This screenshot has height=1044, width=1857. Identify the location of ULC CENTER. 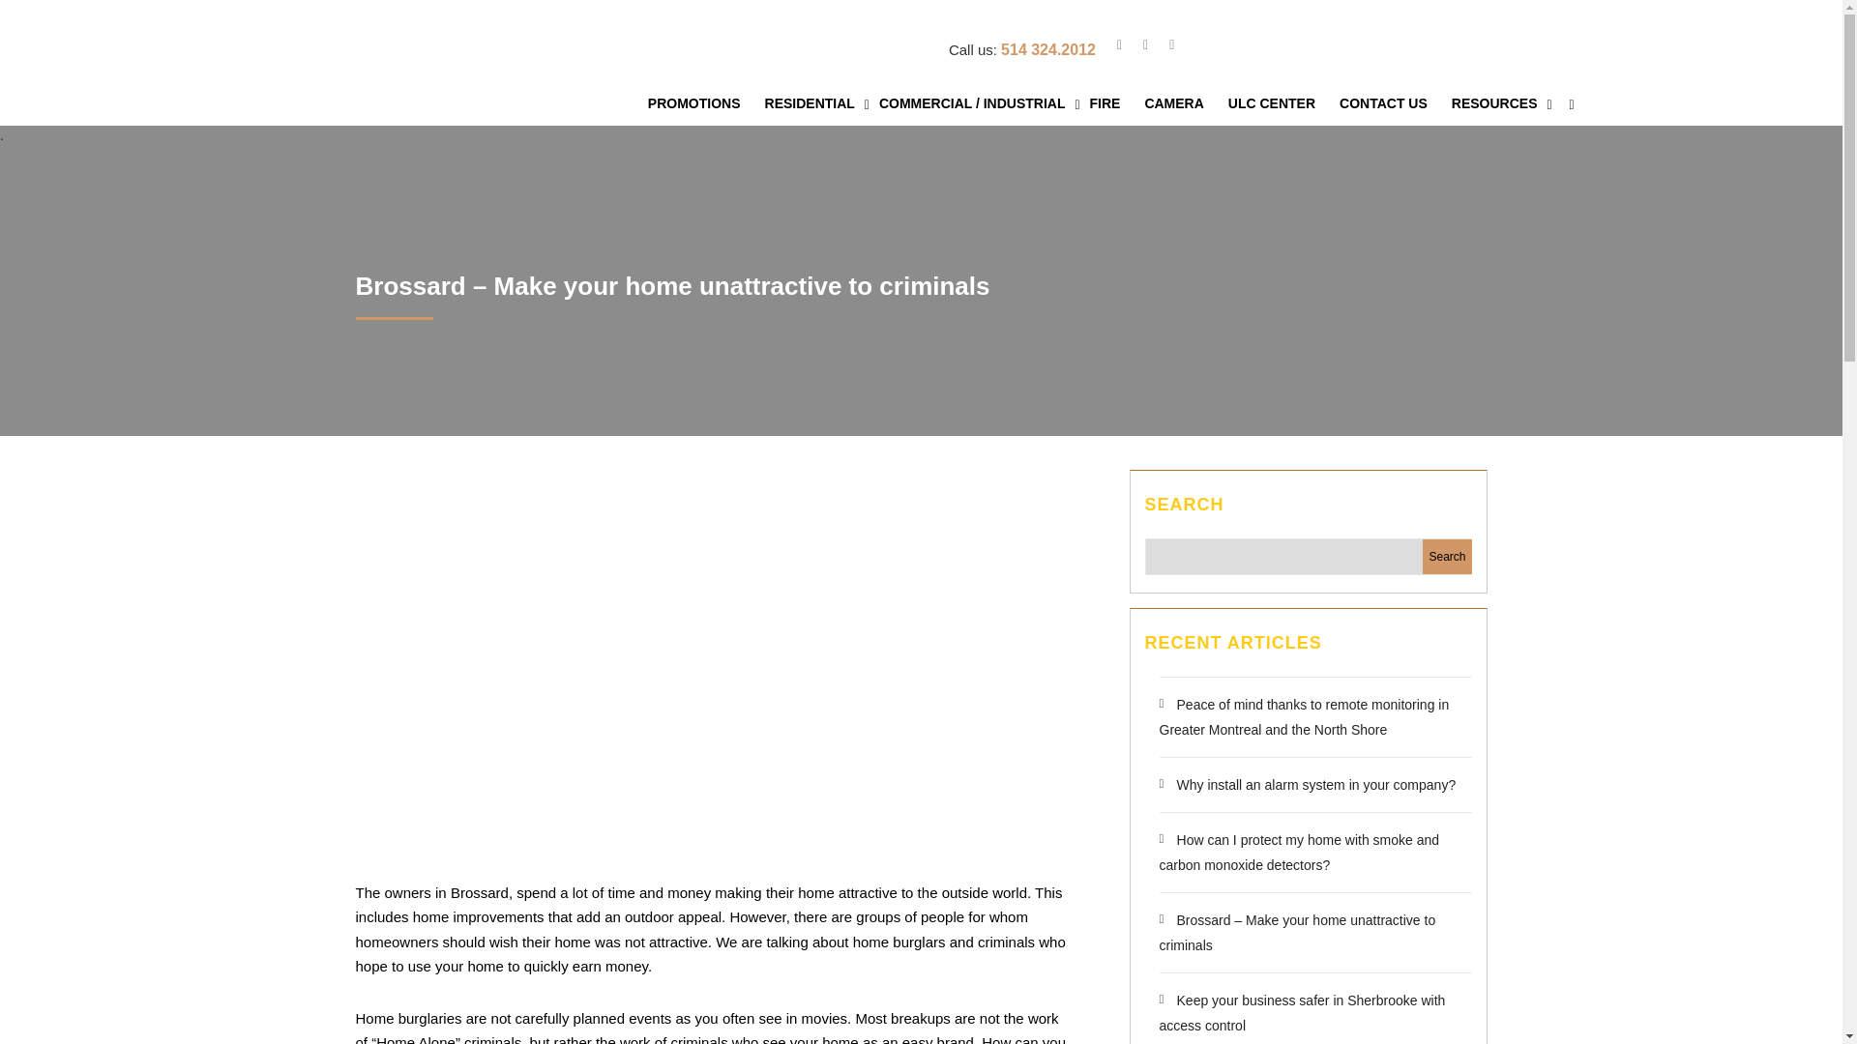
(1279, 103).